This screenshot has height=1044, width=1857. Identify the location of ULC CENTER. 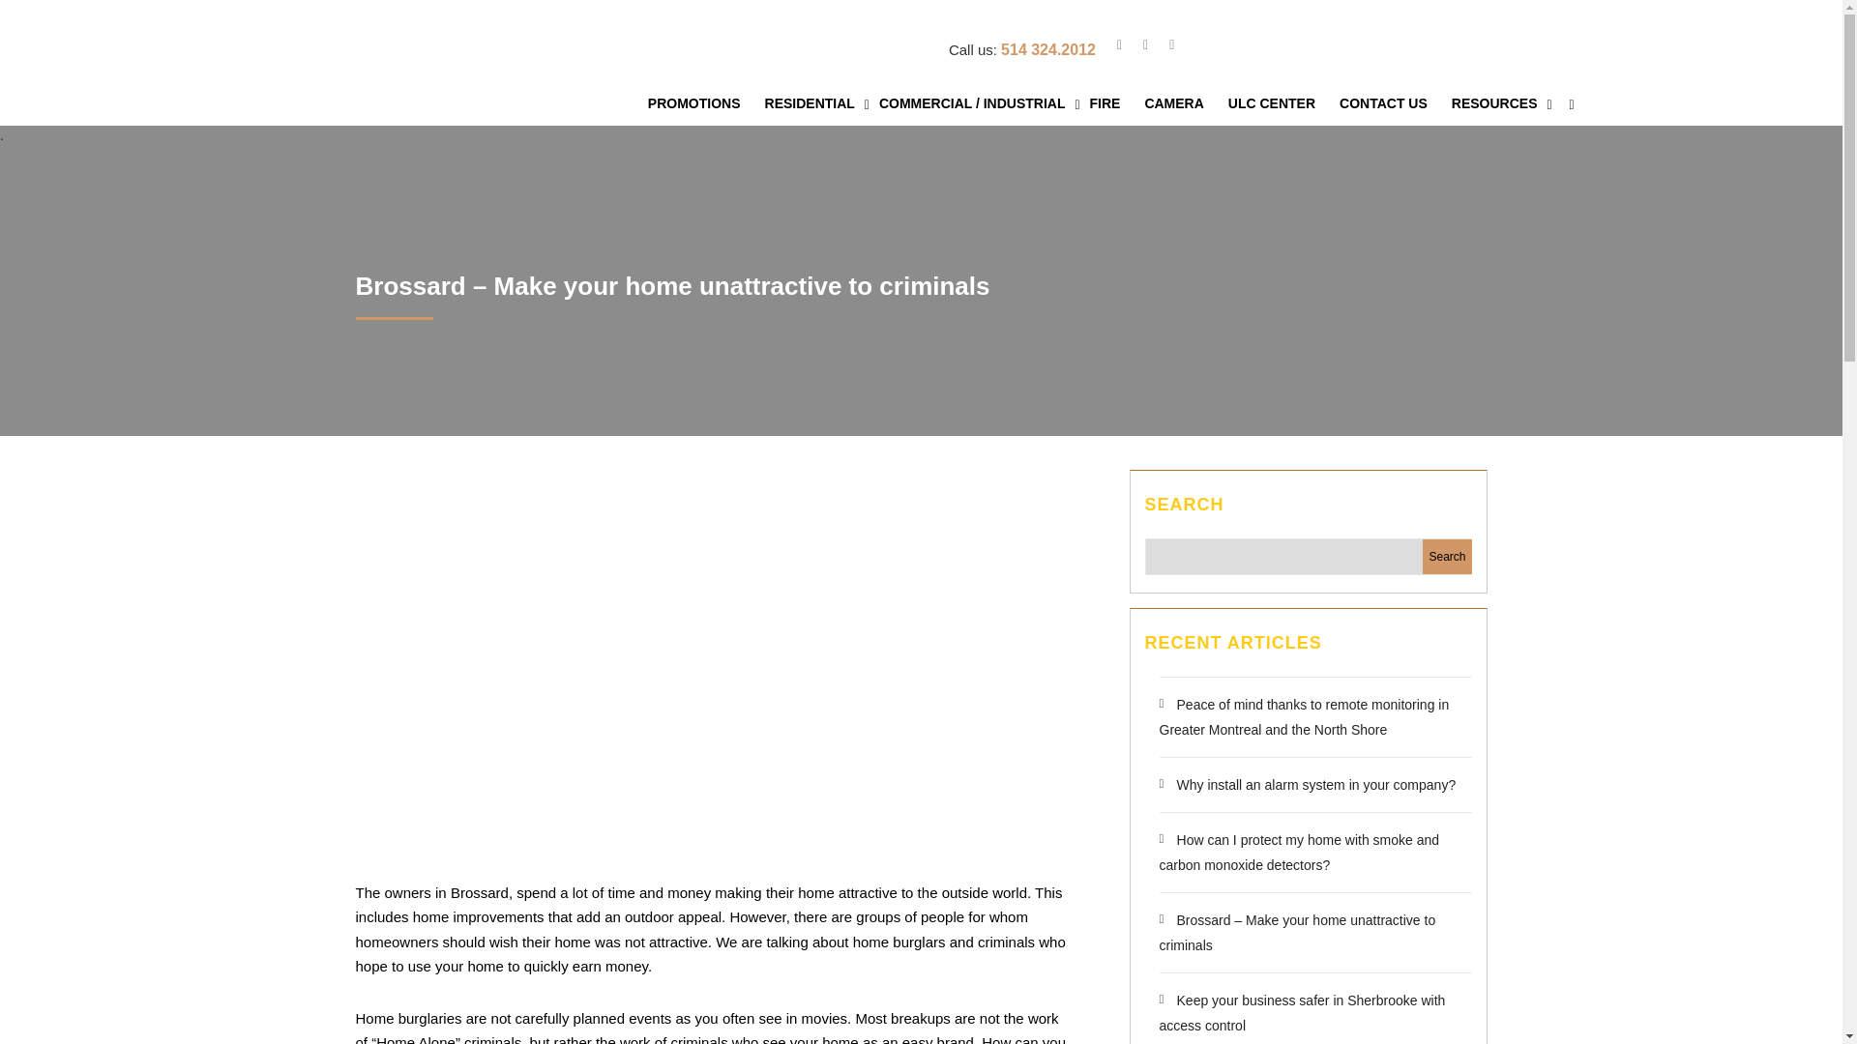
(1279, 103).